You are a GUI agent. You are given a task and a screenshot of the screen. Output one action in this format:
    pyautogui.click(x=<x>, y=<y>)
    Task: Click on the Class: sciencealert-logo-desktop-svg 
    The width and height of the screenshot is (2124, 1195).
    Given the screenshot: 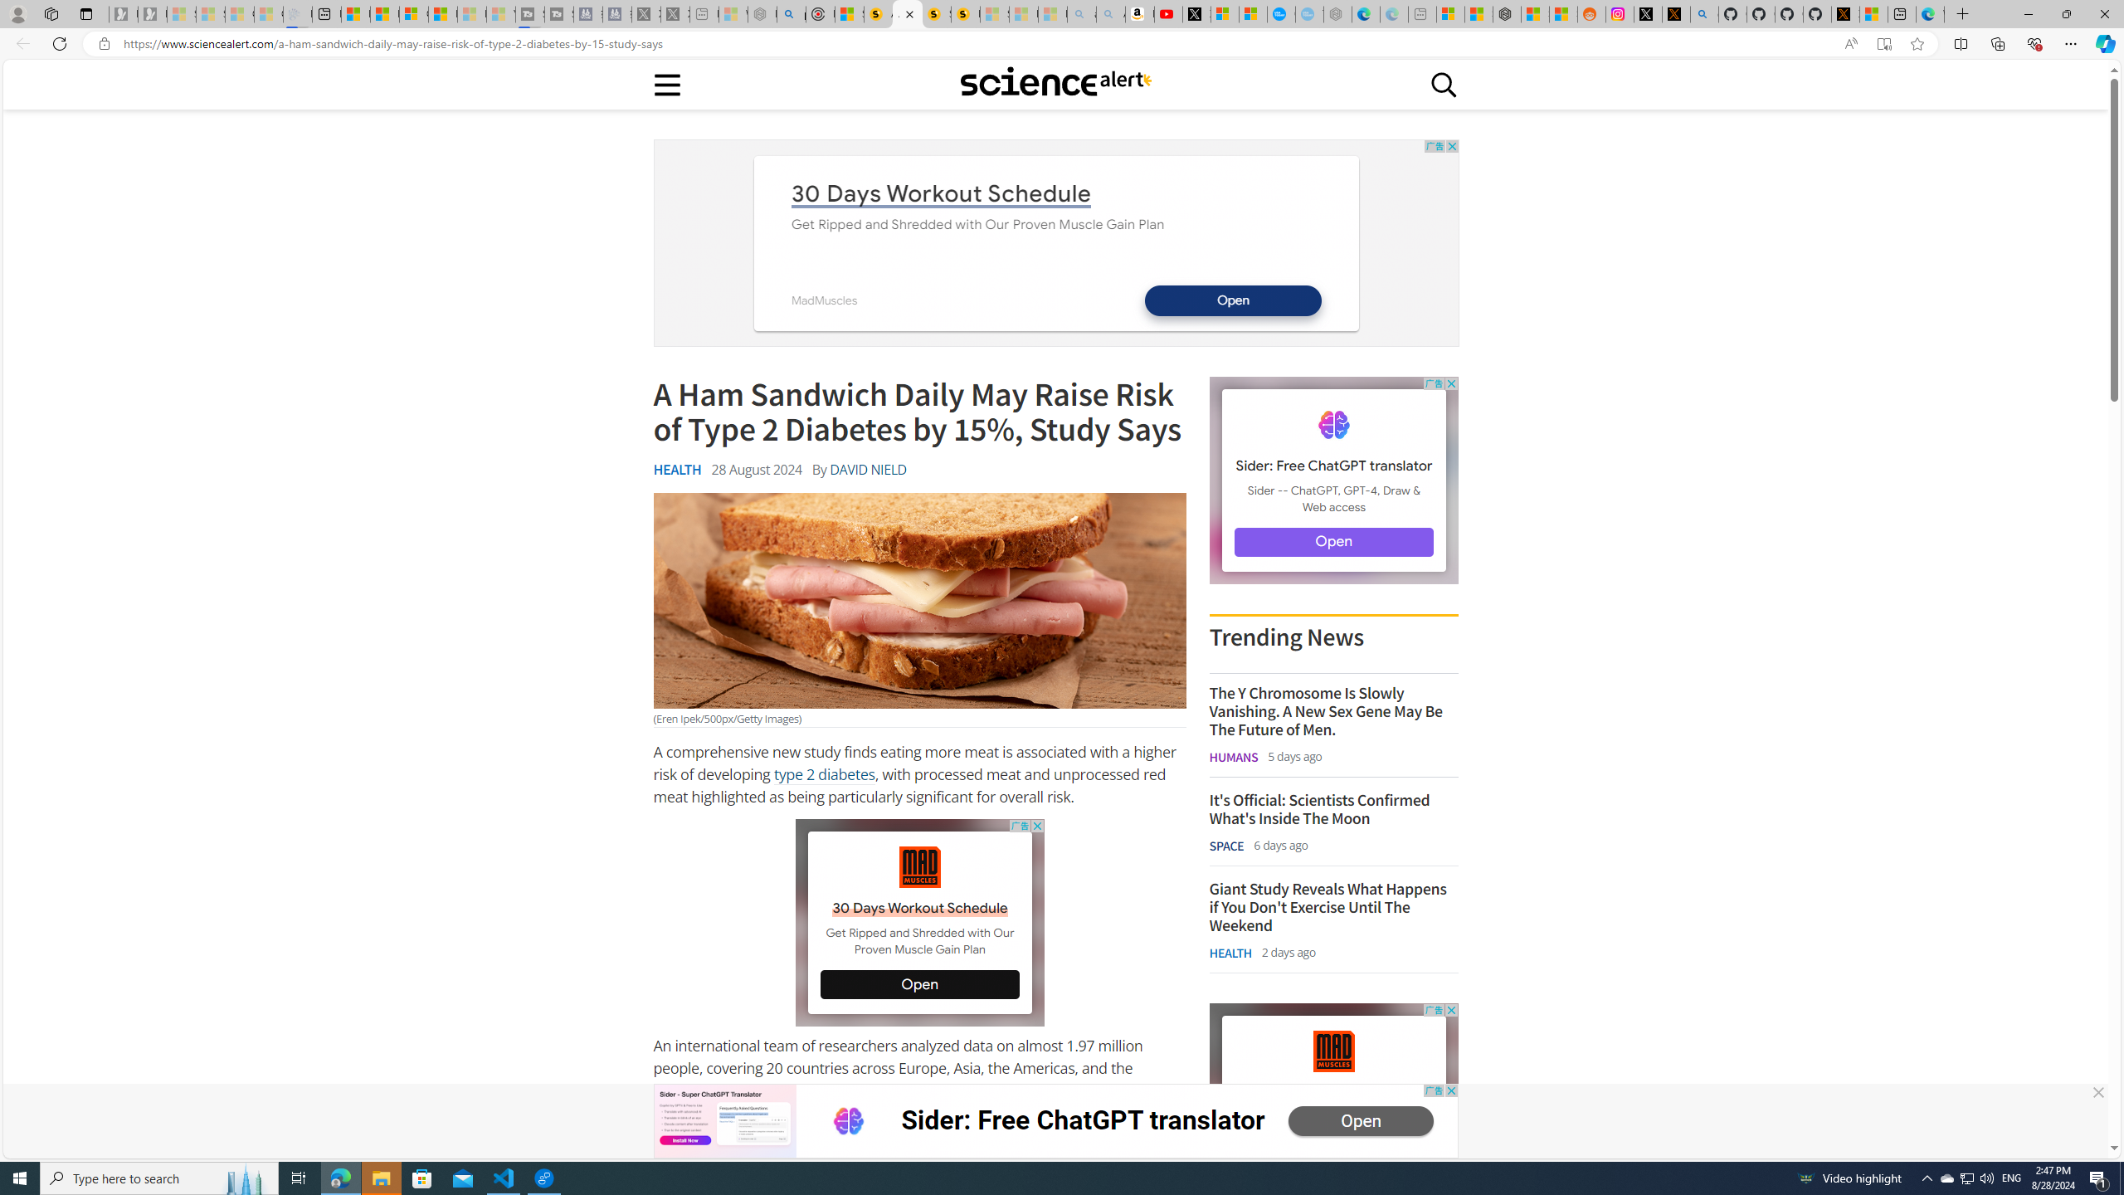 What is the action you would take?
    pyautogui.click(x=1055, y=81)
    